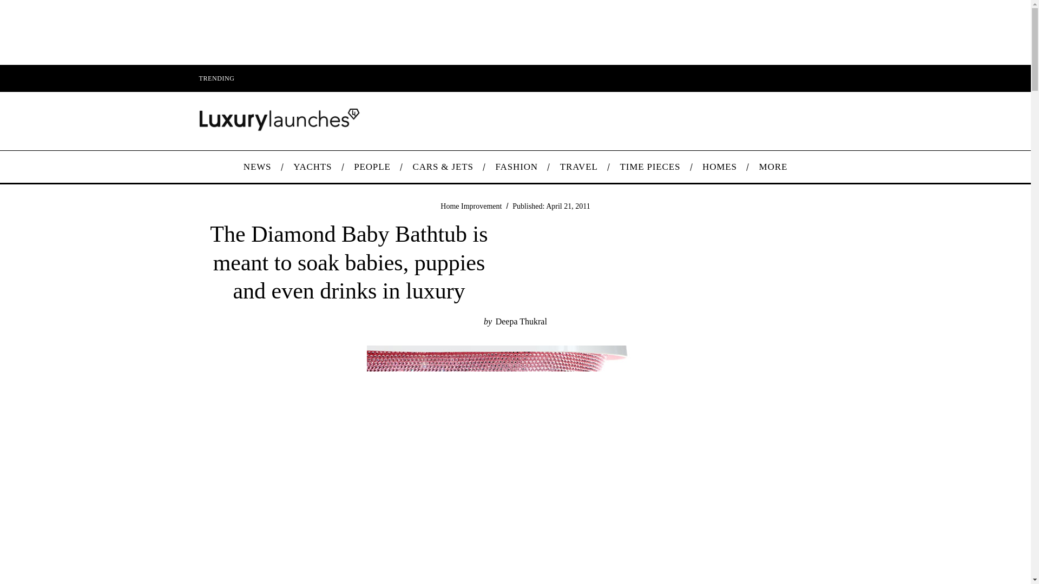 This screenshot has height=584, width=1039. I want to click on Home Improvement, so click(471, 205).